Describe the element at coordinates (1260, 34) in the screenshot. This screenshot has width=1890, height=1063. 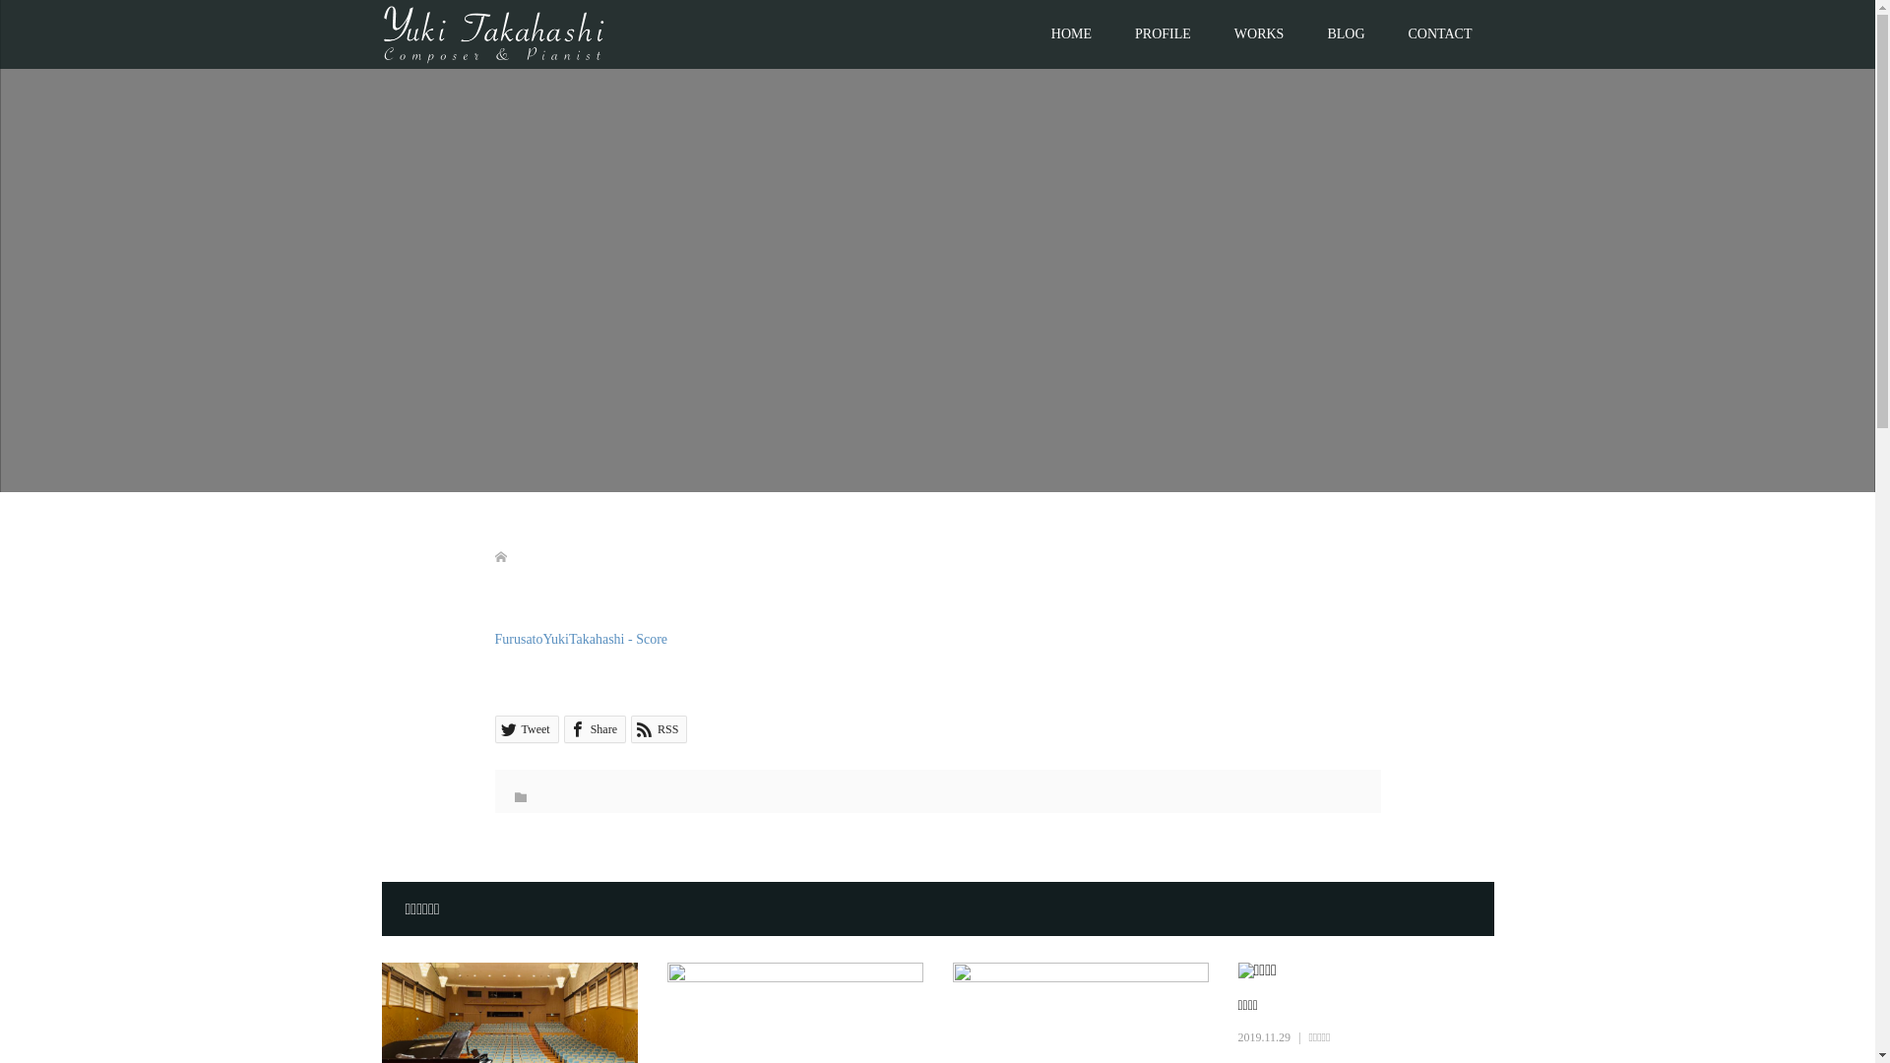
I see `WORKS` at that location.